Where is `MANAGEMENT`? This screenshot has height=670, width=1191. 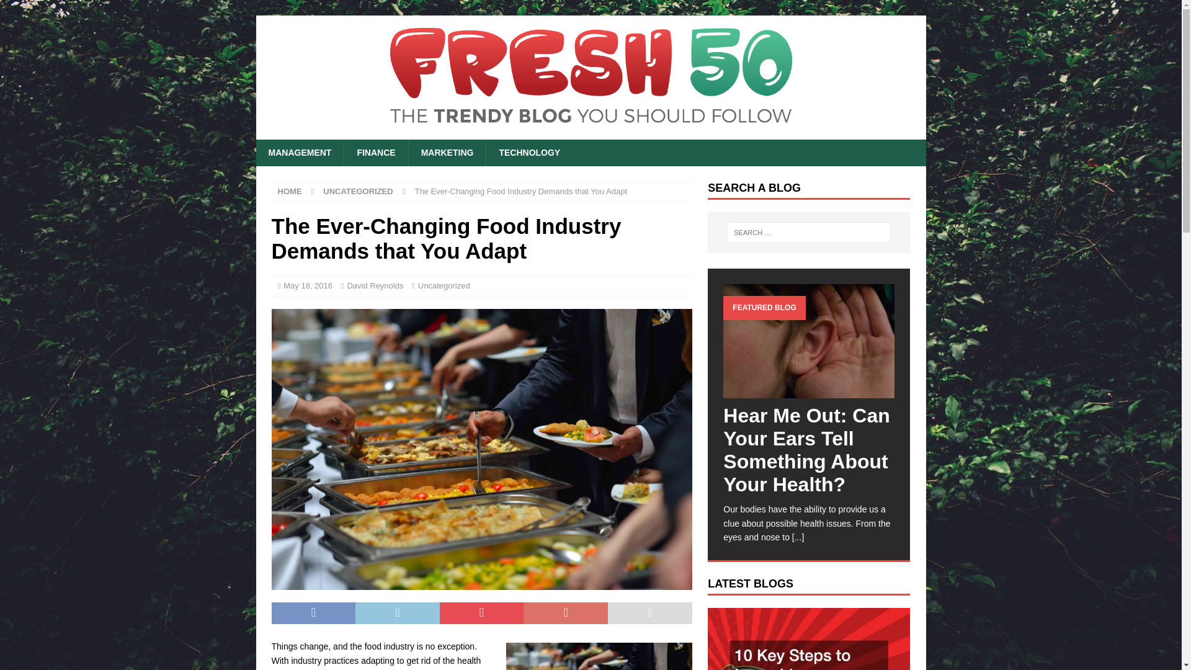
MANAGEMENT is located at coordinates (300, 152).